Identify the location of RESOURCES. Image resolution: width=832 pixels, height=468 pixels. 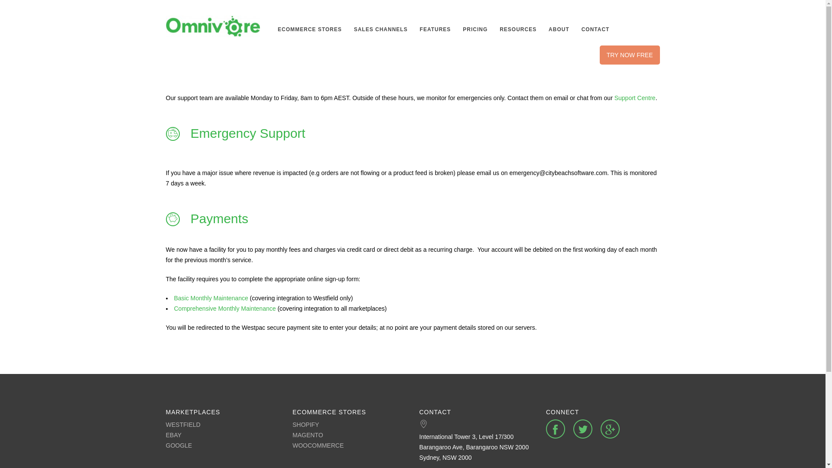
(518, 29).